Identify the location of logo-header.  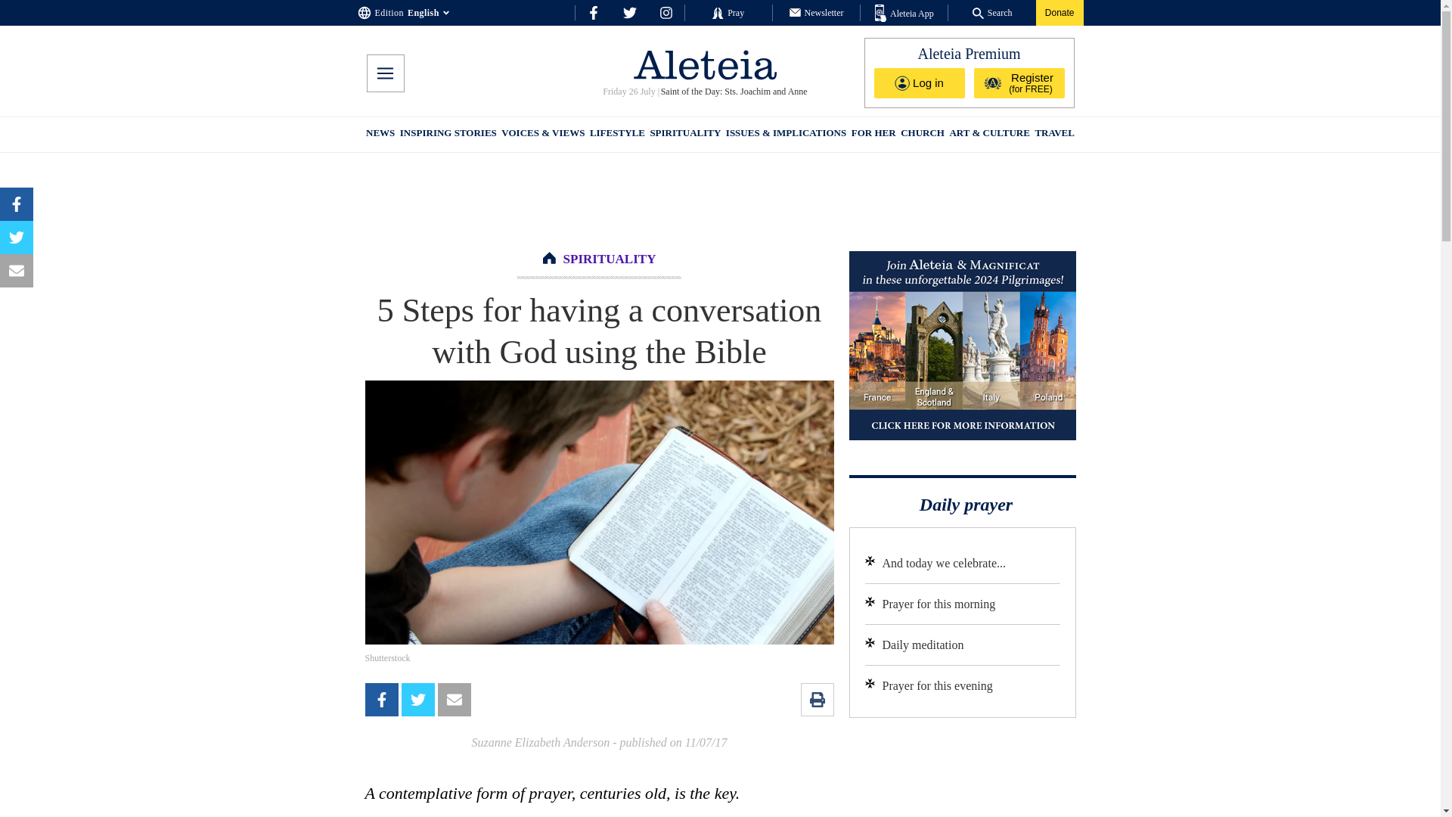
(705, 64).